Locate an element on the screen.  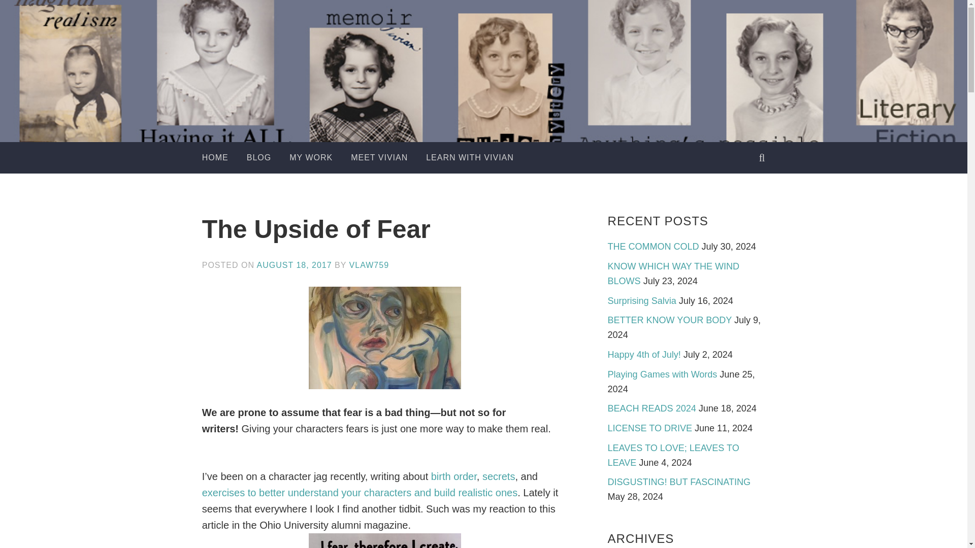
MEET VIVIAN is located at coordinates (379, 157).